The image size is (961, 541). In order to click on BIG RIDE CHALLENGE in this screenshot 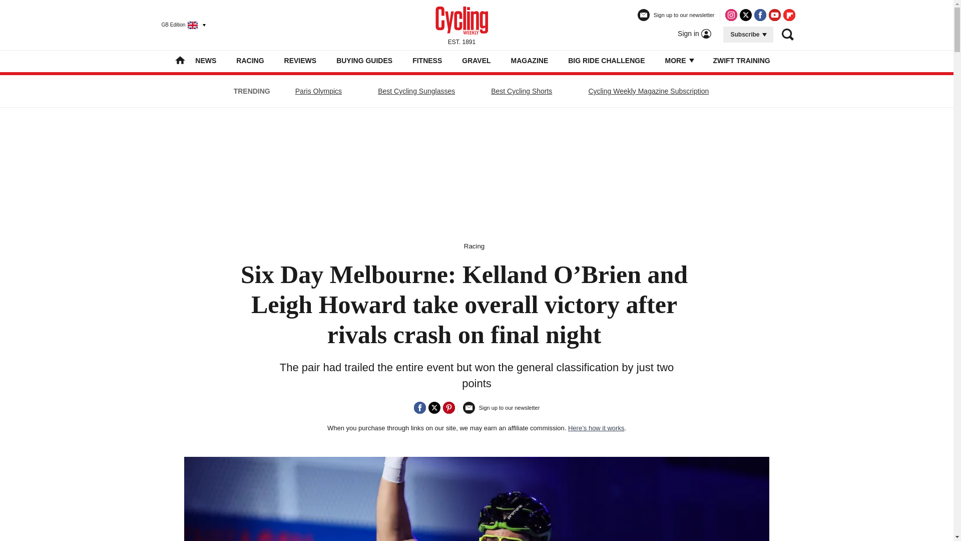, I will do `click(606, 60)`.